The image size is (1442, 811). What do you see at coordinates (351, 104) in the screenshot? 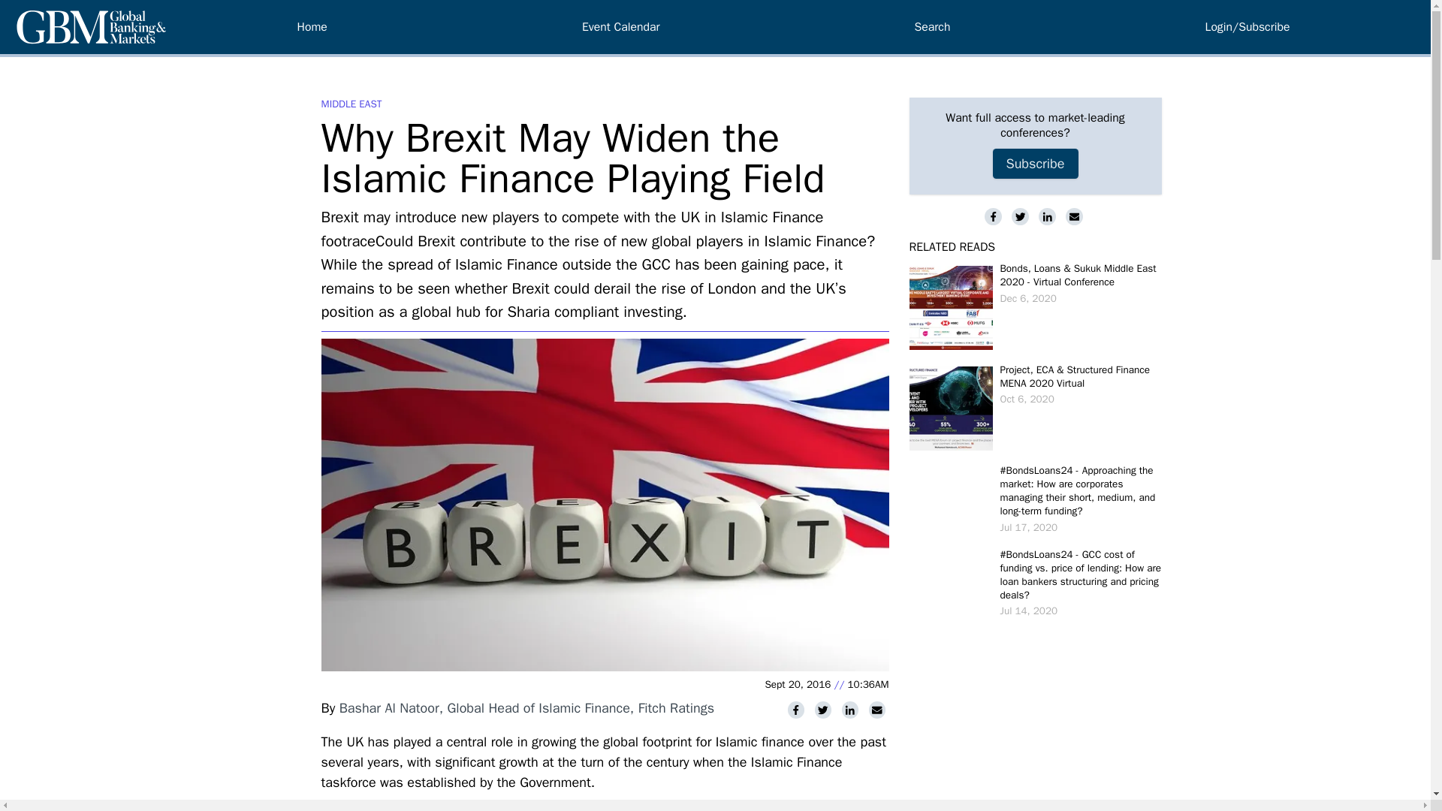
I see `MIDDLE EAST` at bounding box center [351, 104].